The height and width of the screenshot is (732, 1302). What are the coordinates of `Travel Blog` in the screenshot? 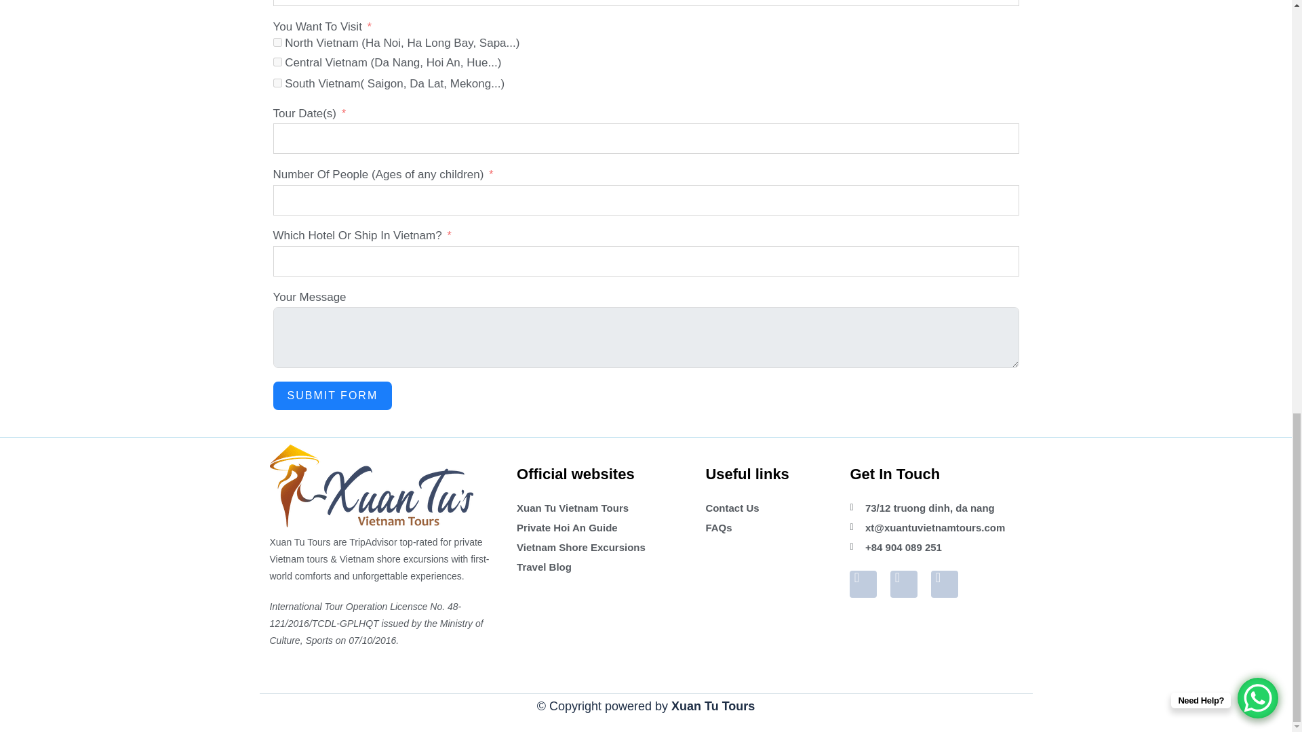 It's located at (601, 567).